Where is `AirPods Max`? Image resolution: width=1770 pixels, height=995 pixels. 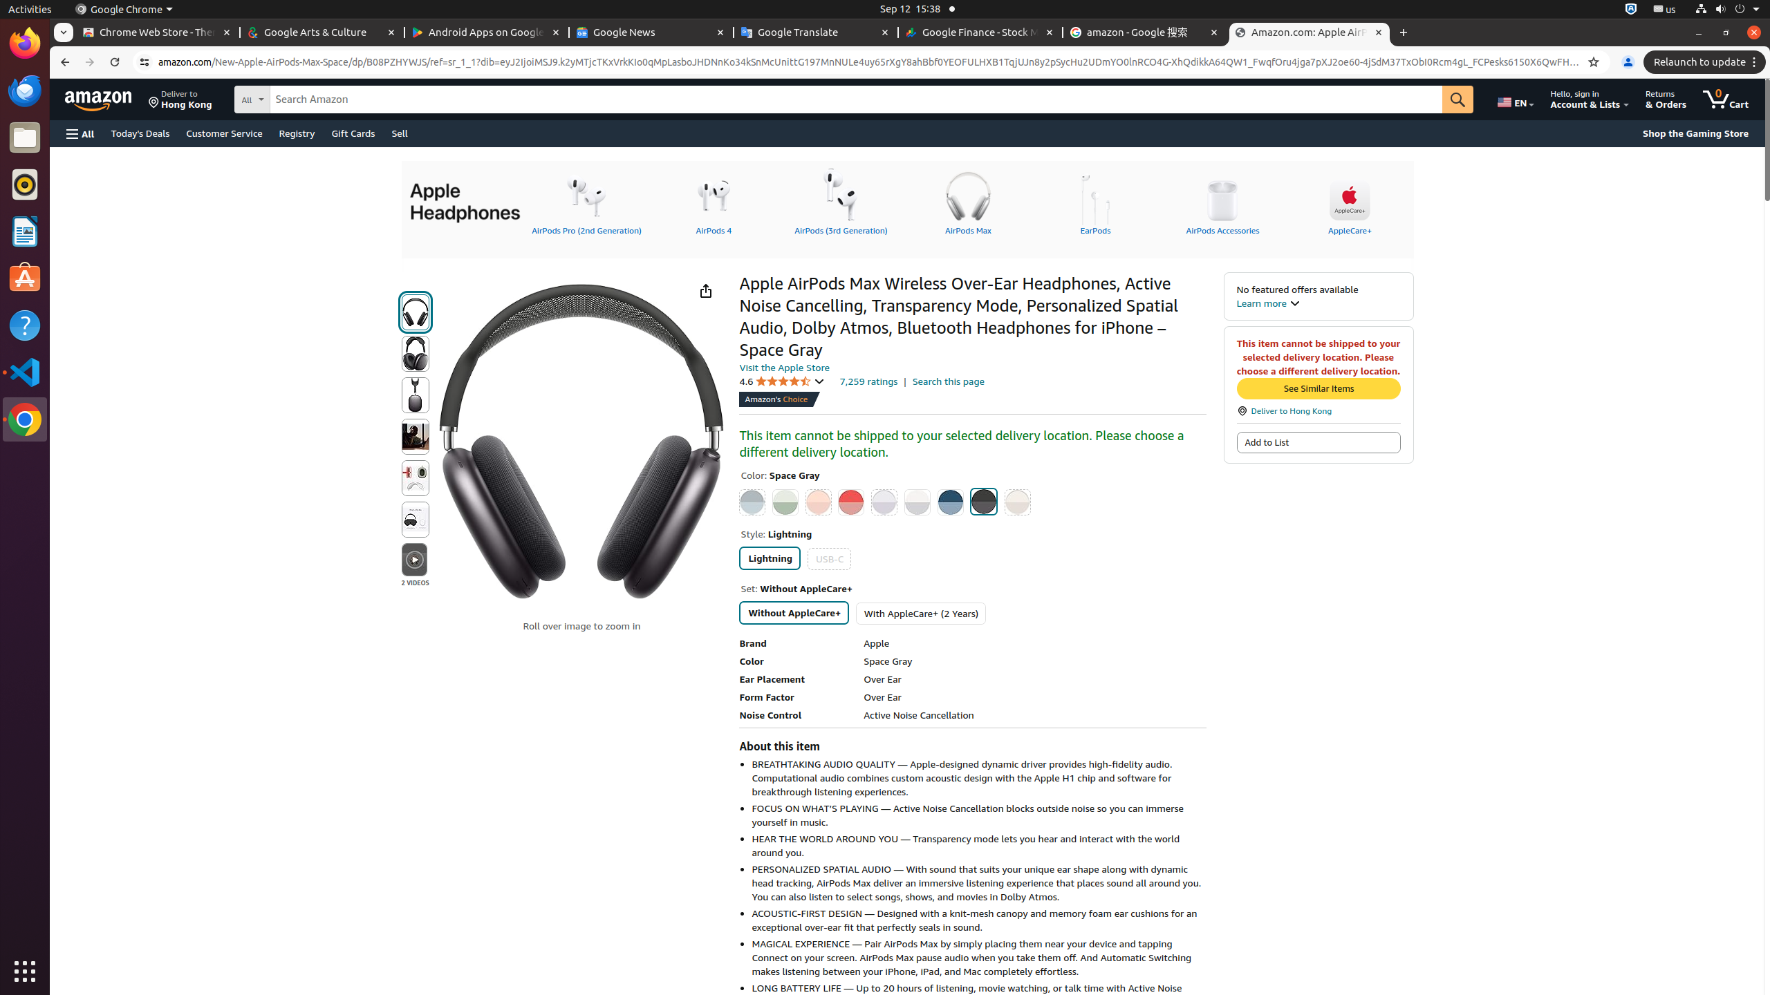
AirPods Max is located at coordinates (968, 201).